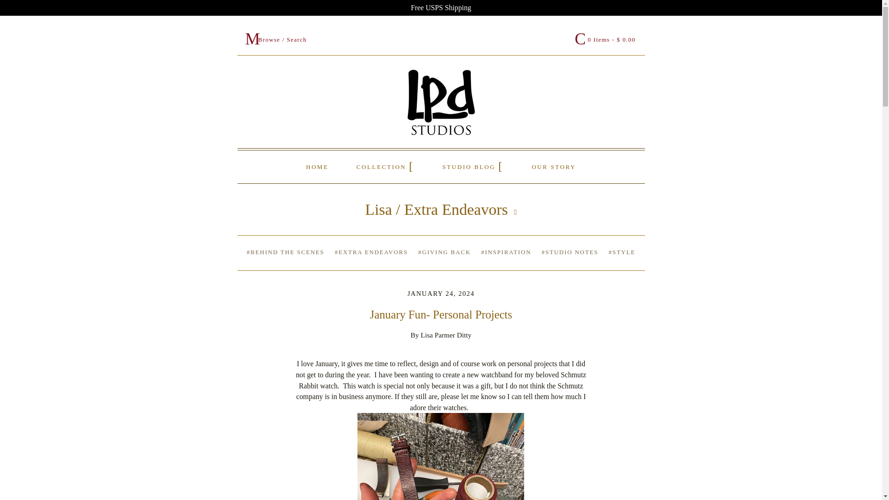 This screenshot has height=500, width=889. Describe the element at coordinates (371, 252) in the screenshot. I see `EXTRA ENDEAVORS` at that location.